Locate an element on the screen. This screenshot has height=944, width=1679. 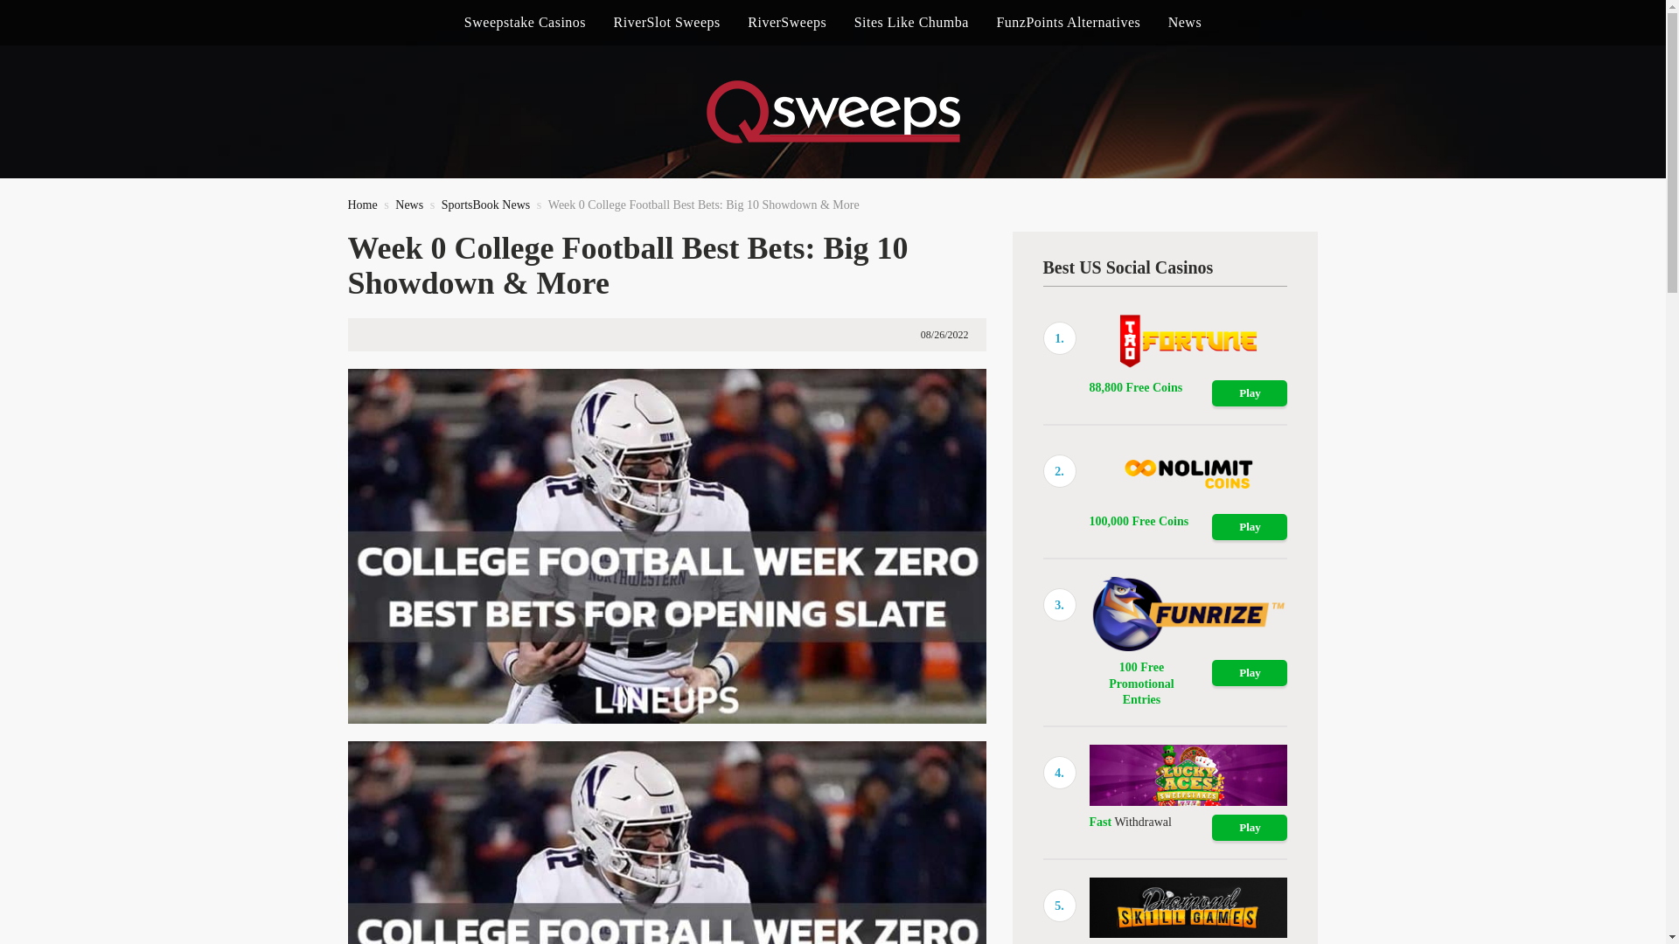
Play is located at coordinates (1250, 526).